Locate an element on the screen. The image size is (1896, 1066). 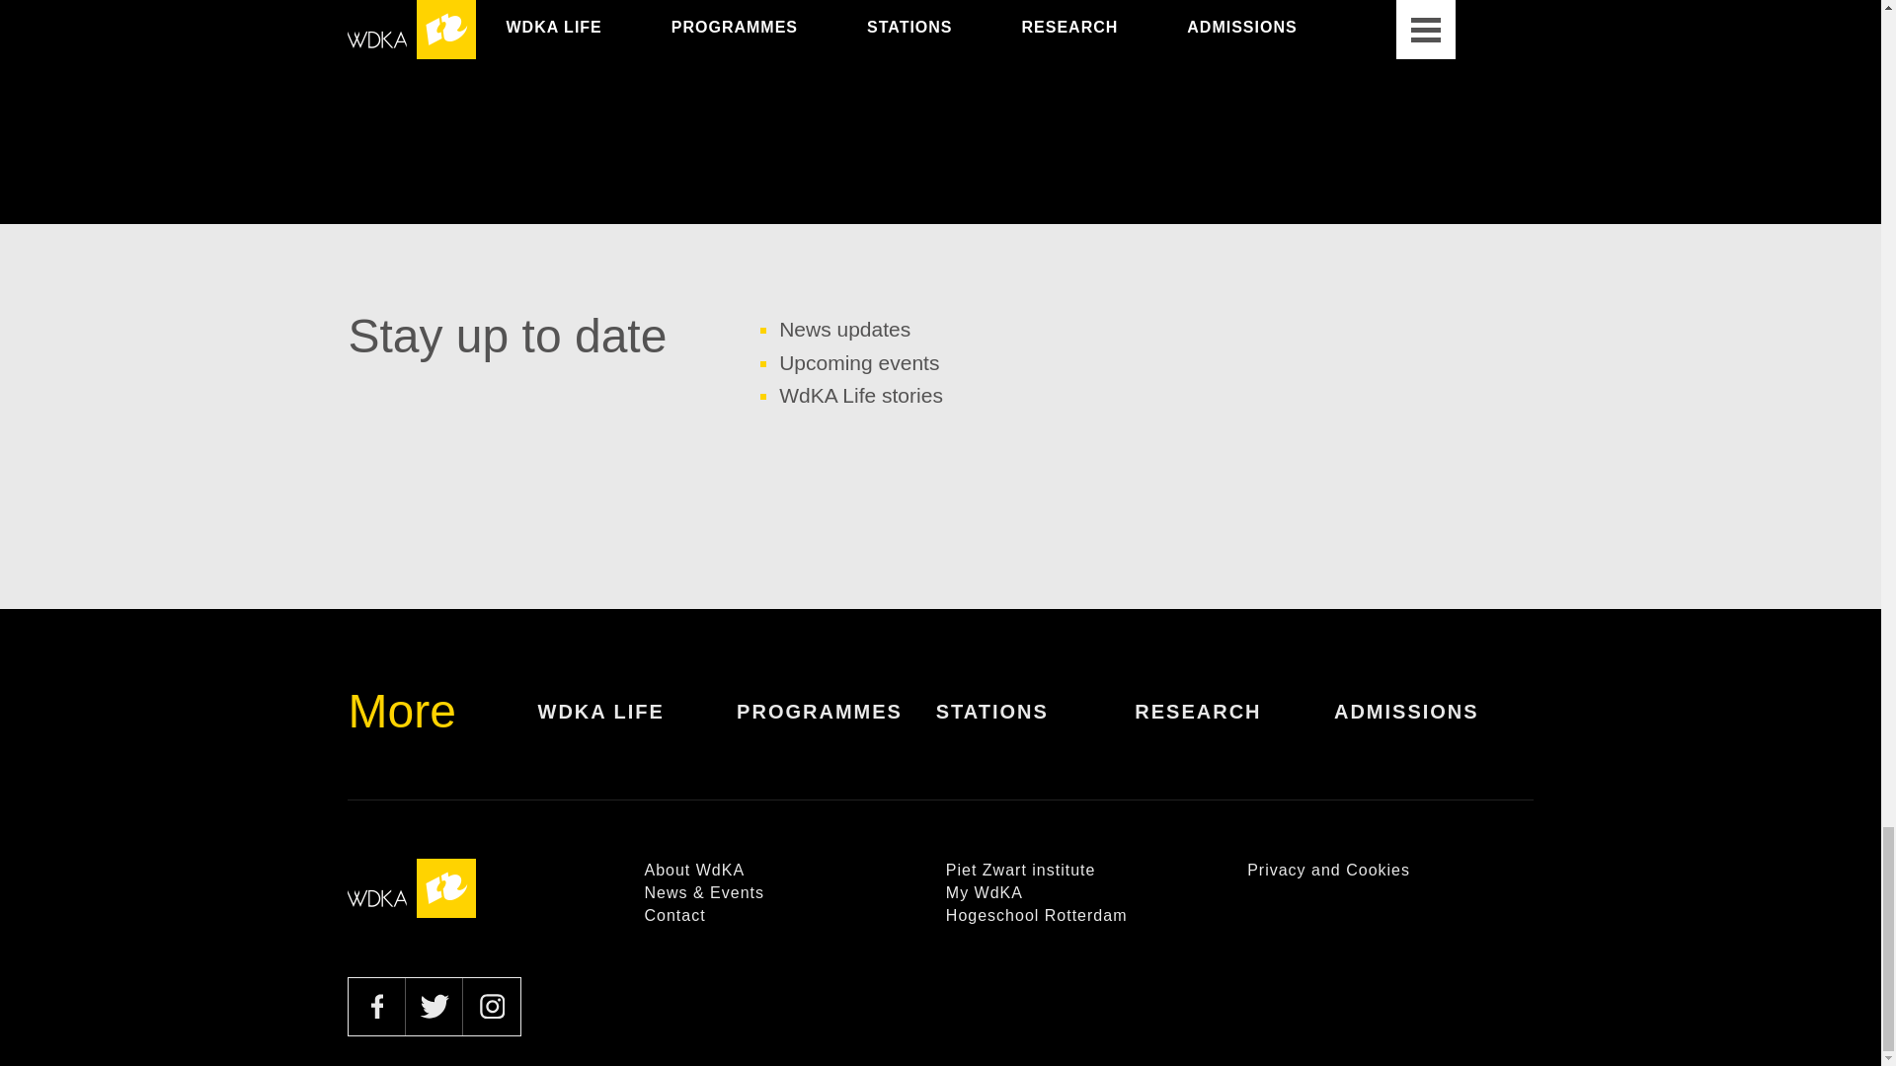
SEE ALL STUDENT WORK is located at coordinates (941, 33).